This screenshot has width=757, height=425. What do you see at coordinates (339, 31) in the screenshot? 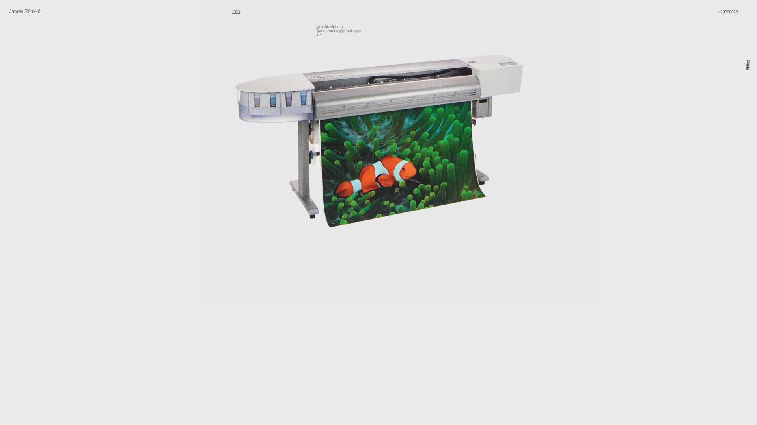
I see `jamesronkko@gmail.com` at bounding box center [339, 31].